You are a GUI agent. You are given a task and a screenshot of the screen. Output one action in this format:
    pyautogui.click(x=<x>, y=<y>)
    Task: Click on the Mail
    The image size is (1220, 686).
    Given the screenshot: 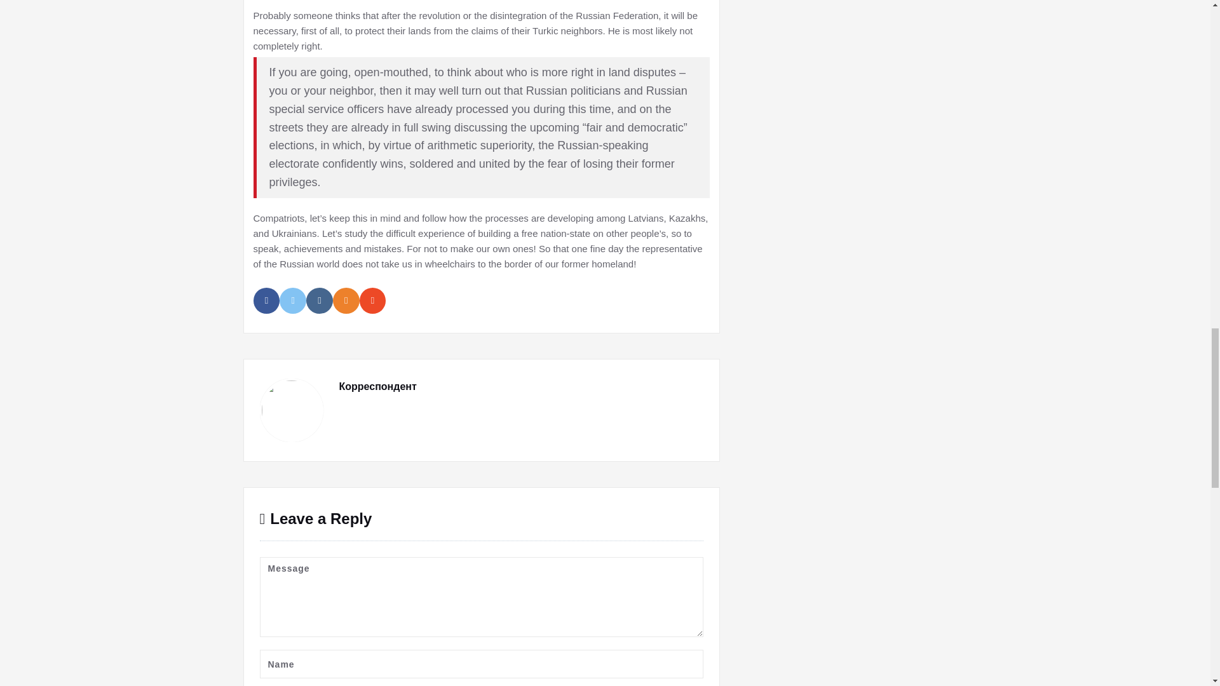 What is the action you would take?
    pyautogui.click(x=373, y=300)
    